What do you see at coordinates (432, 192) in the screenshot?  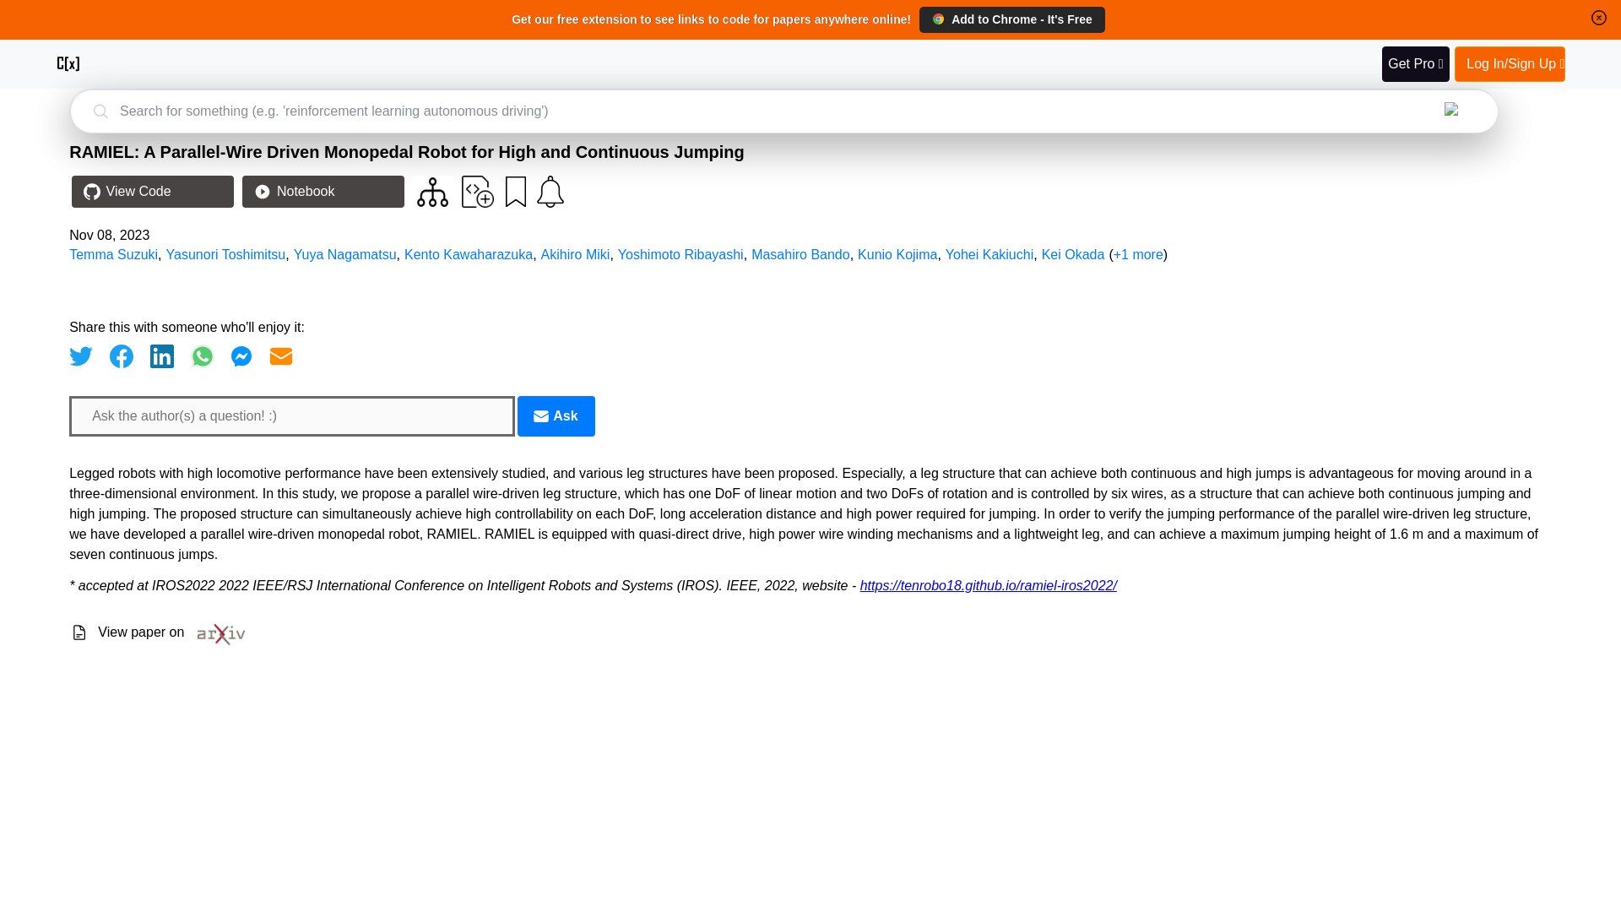 I see `View code for similar papers` at bounding box center [432, 192].